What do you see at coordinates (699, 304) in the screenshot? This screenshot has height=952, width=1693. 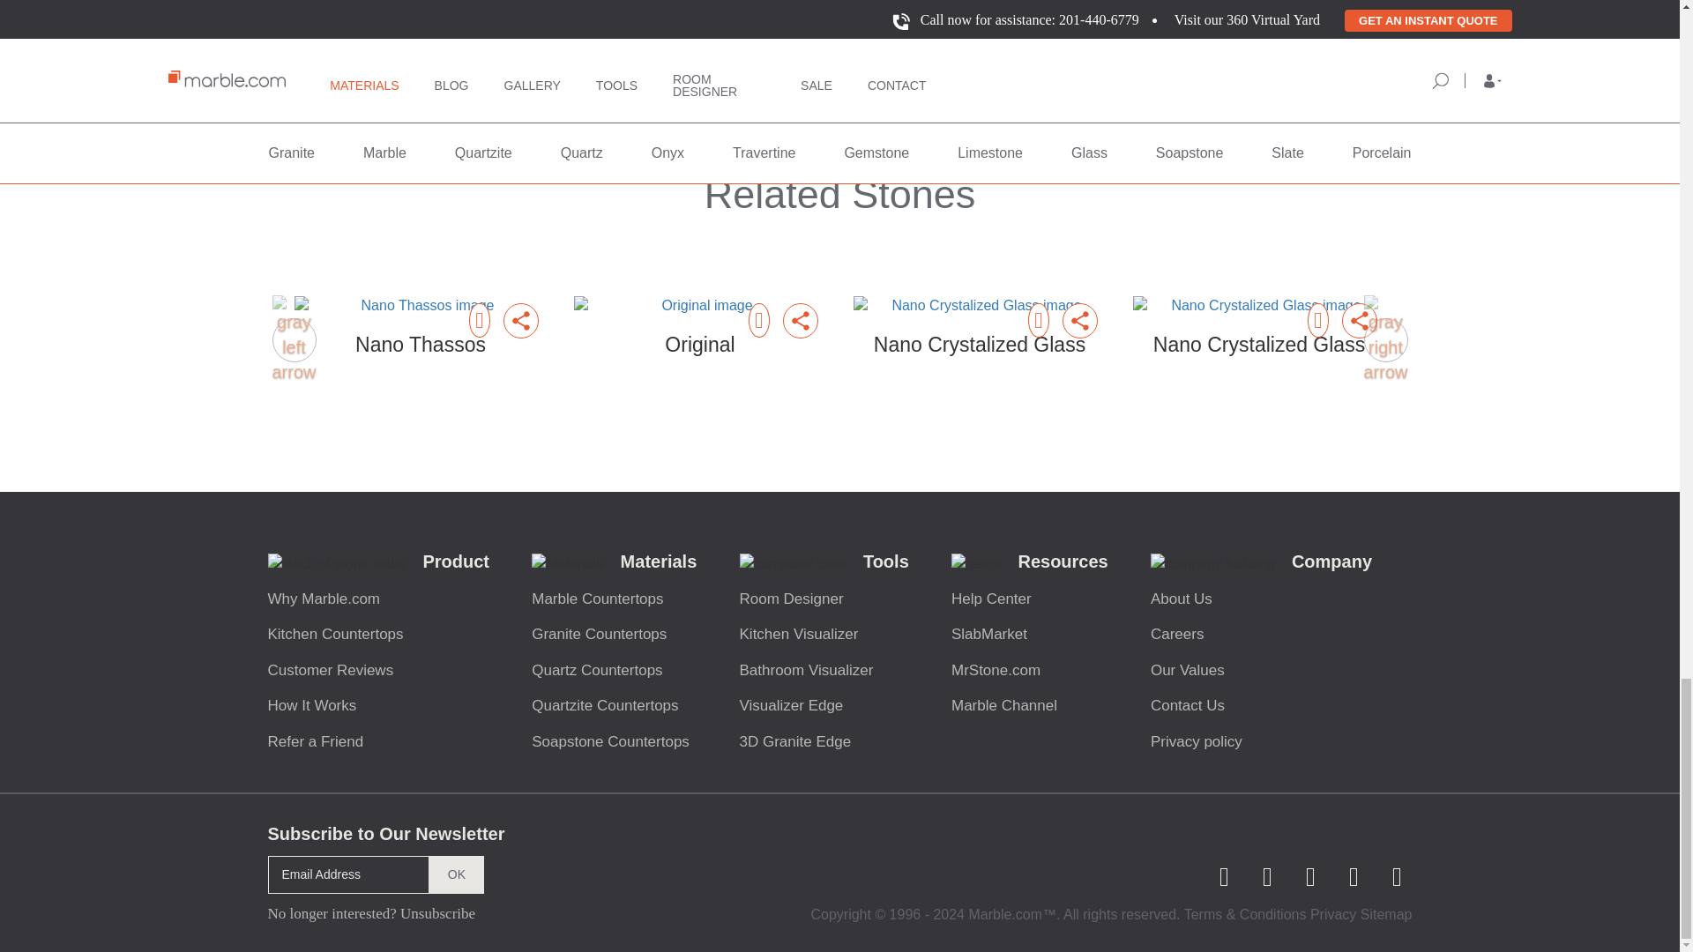 I see `Original` at bounding box center [699, 304].